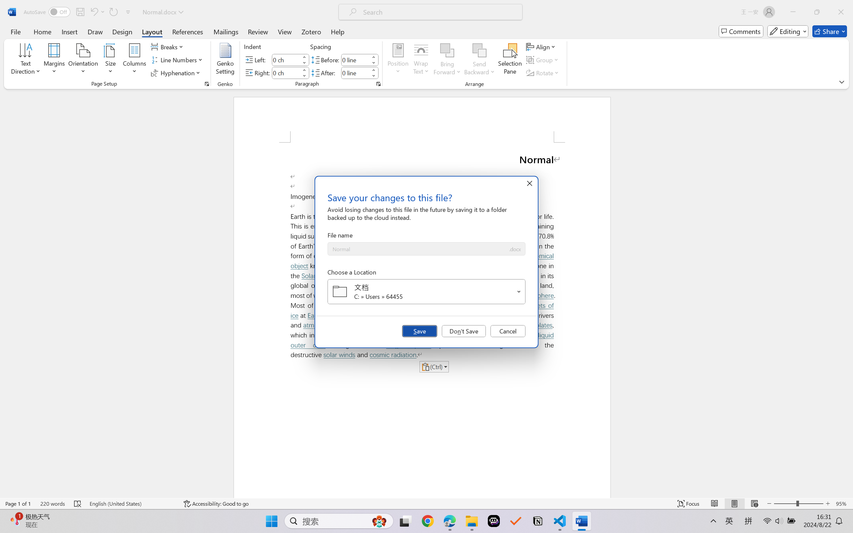 Image resolution: width=853 pixels, height=533 pixels. I want to click on Page Setup..., so click(207, 84).